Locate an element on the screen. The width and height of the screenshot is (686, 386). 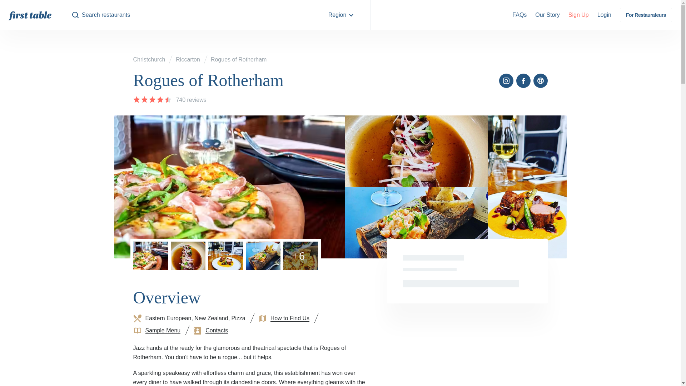
Christchurch is located at coordinates (149, 59).